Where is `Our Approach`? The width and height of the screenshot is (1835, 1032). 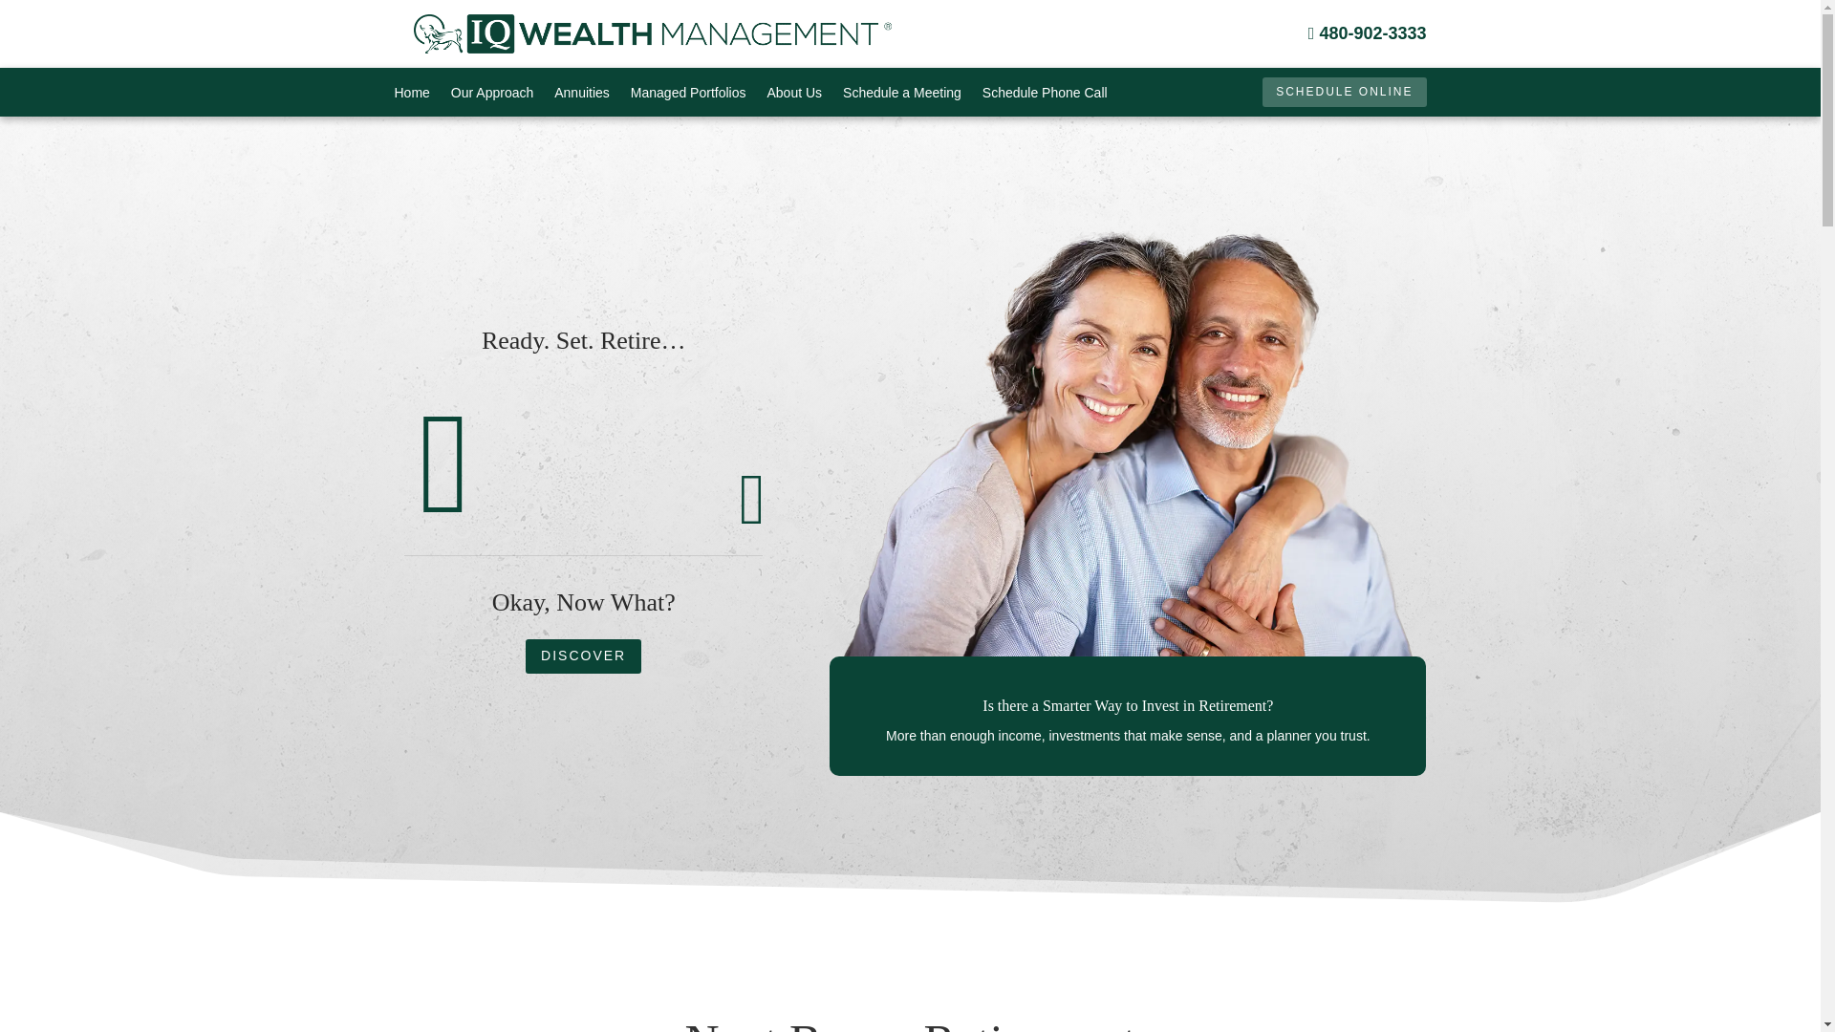
Our Approach is located at coordinates (492, 96).